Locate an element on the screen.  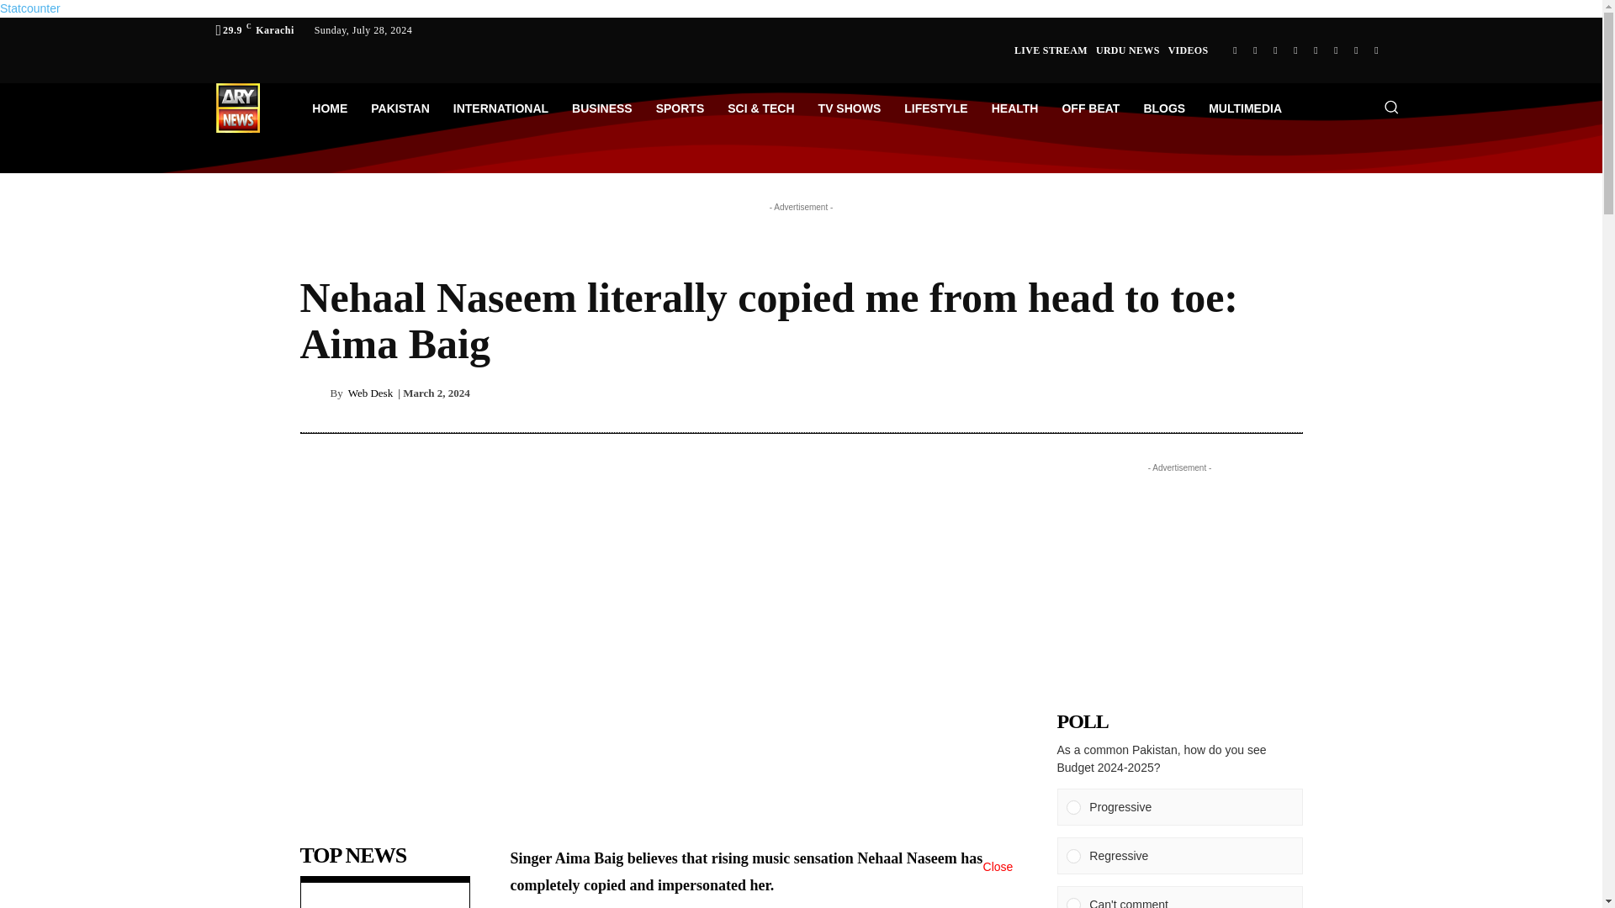
Youtube is located at coordinates (1316, 50).